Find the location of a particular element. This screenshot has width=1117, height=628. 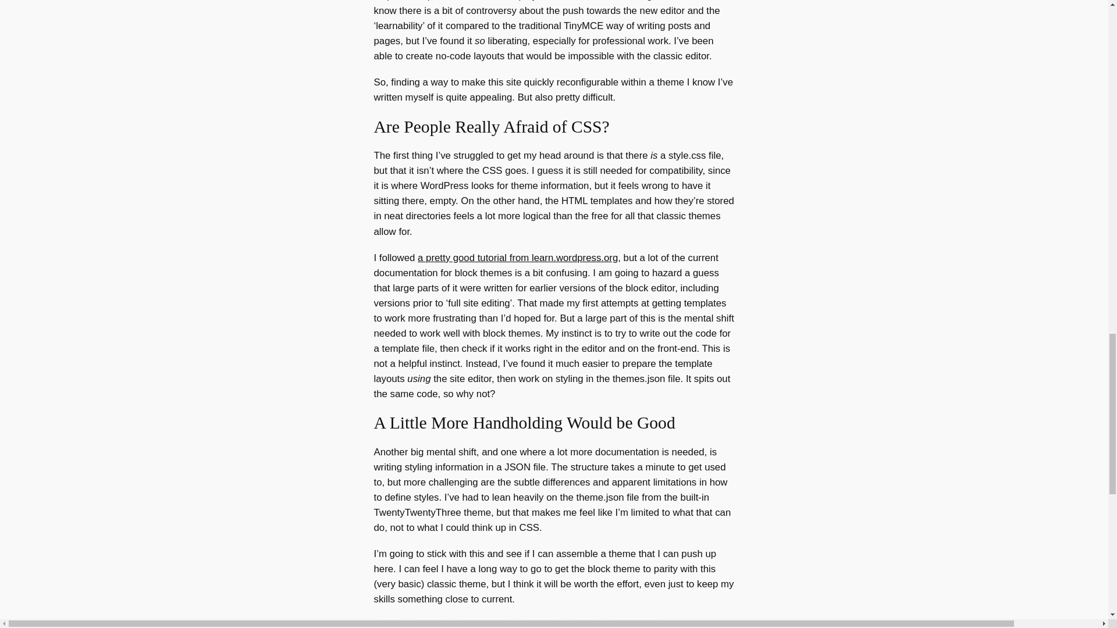

WordPress is located at coordinates (635, 623).